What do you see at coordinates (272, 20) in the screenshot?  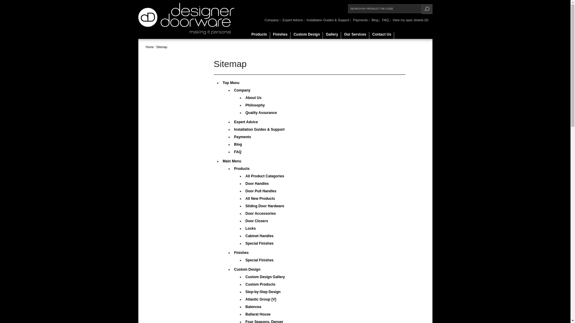 I see `Company` at bounding box center [272, 20].